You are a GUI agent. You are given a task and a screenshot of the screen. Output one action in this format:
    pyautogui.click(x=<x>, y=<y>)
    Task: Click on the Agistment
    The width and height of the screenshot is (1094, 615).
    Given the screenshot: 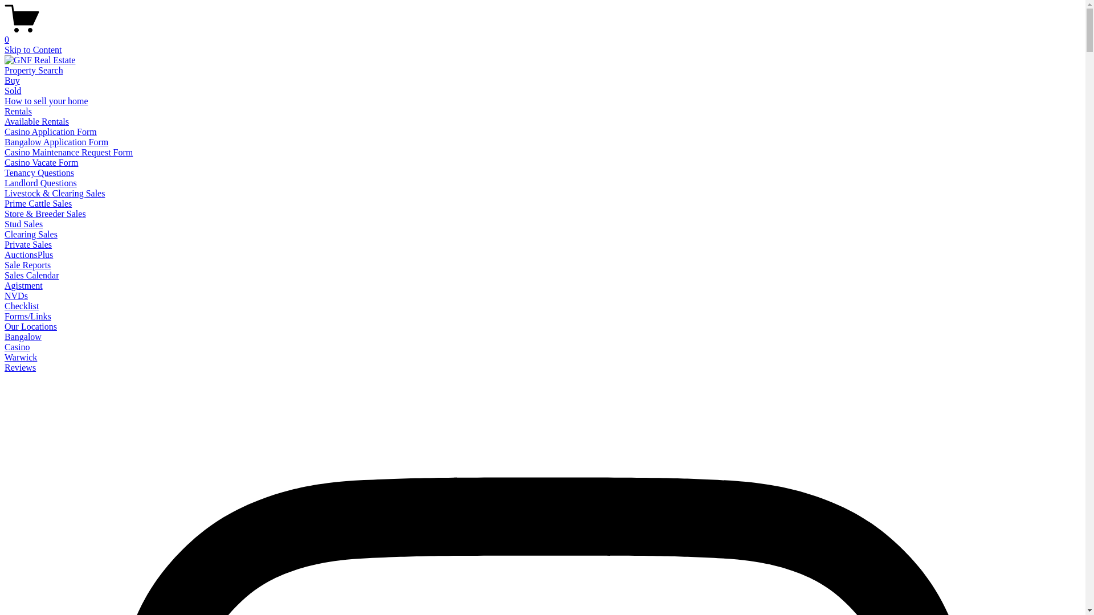 What is the action you would take?
    pyautogui.click(x=24, y=286)
    